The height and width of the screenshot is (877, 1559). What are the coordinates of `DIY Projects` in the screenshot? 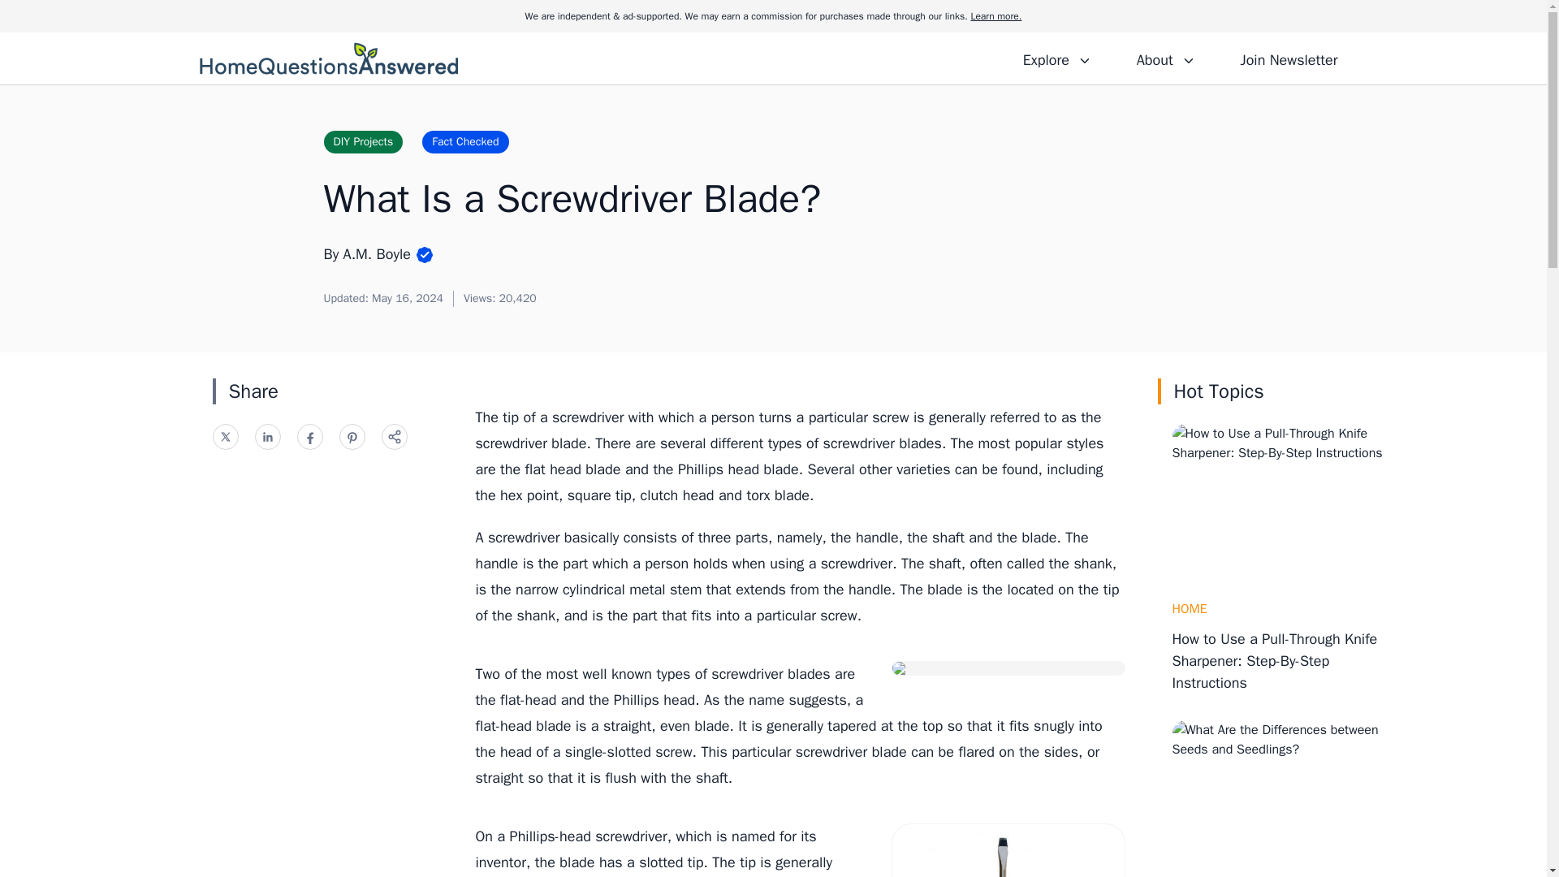 It's located at (362, 141).